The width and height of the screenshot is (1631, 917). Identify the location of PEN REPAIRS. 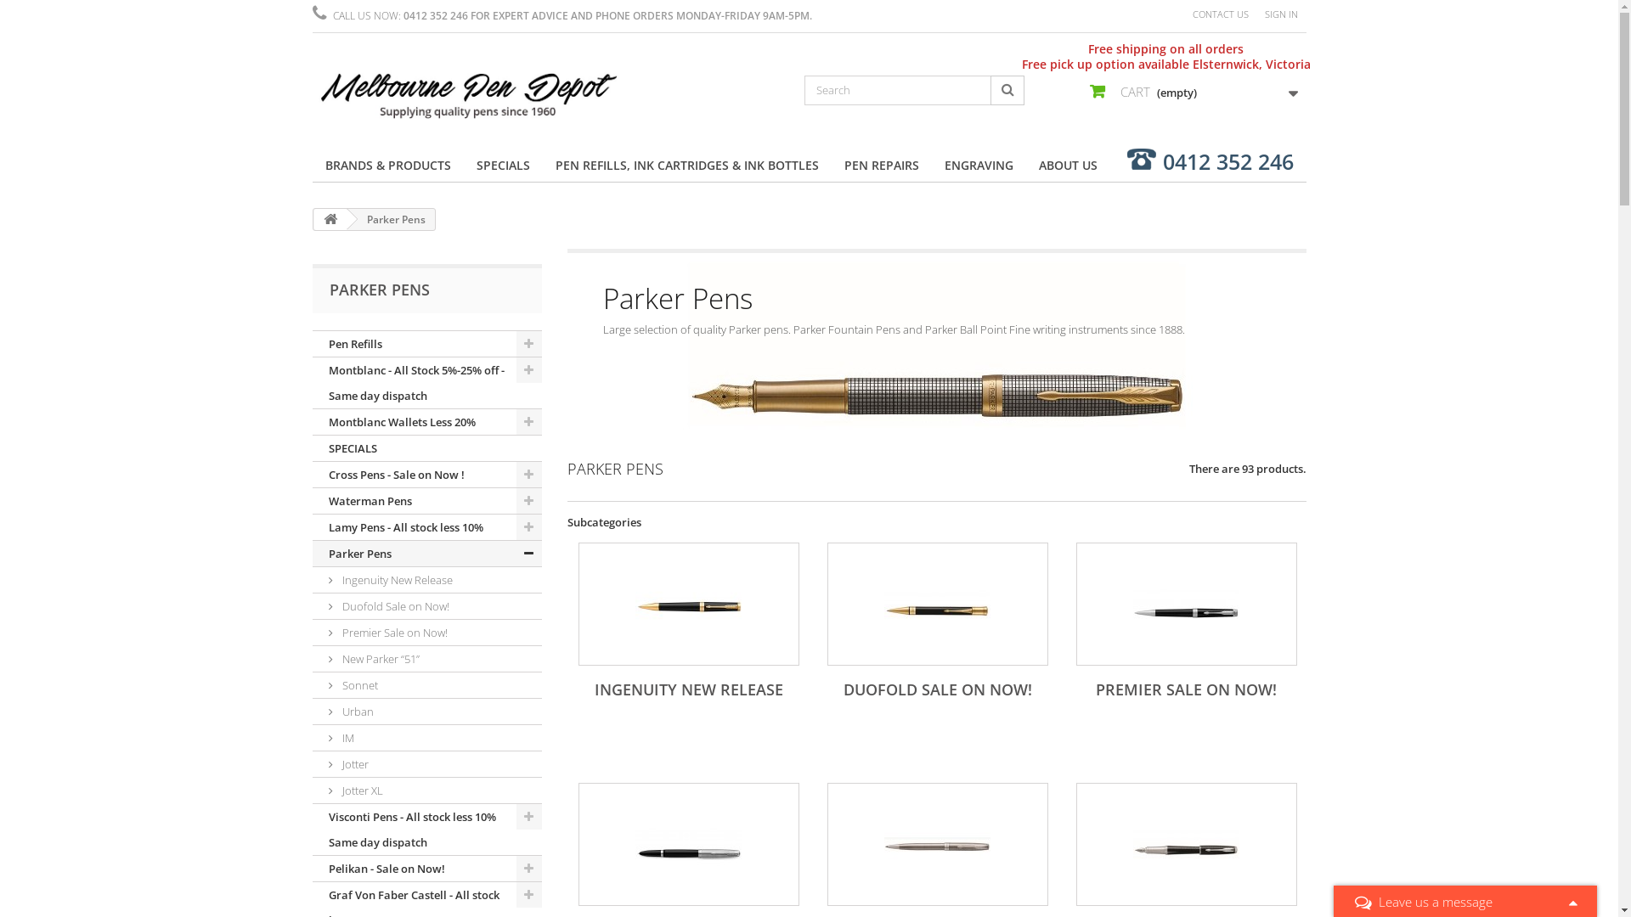
(881, 166).